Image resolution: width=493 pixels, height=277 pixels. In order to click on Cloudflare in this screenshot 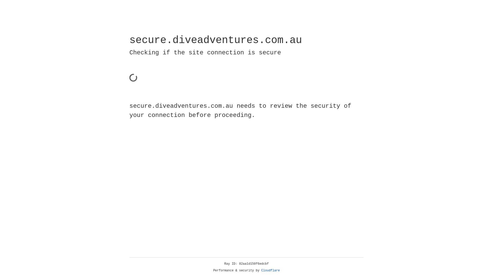, I will do `click(271, 271)`.